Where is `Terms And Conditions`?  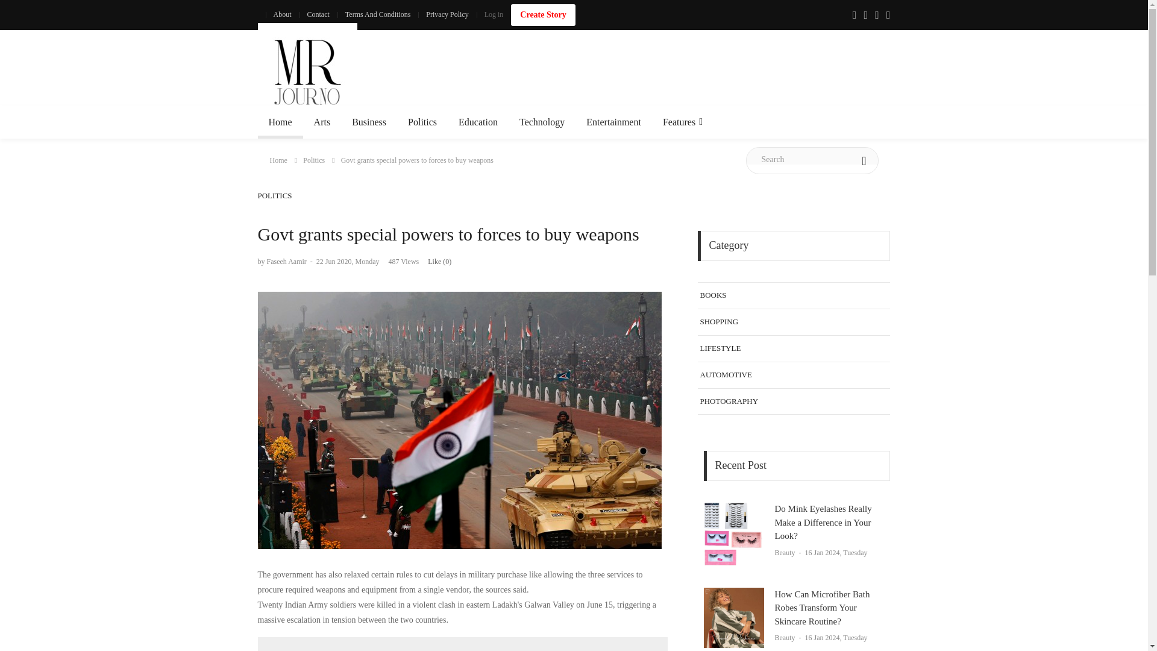
Terms And Conditions is located at coordinates (378, 14).